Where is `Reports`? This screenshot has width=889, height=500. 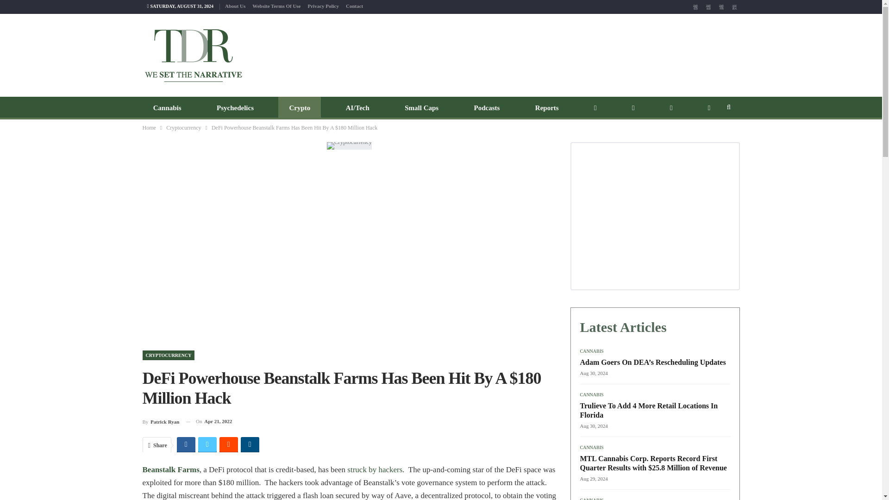 Reports is located at coordinates (547, 108).